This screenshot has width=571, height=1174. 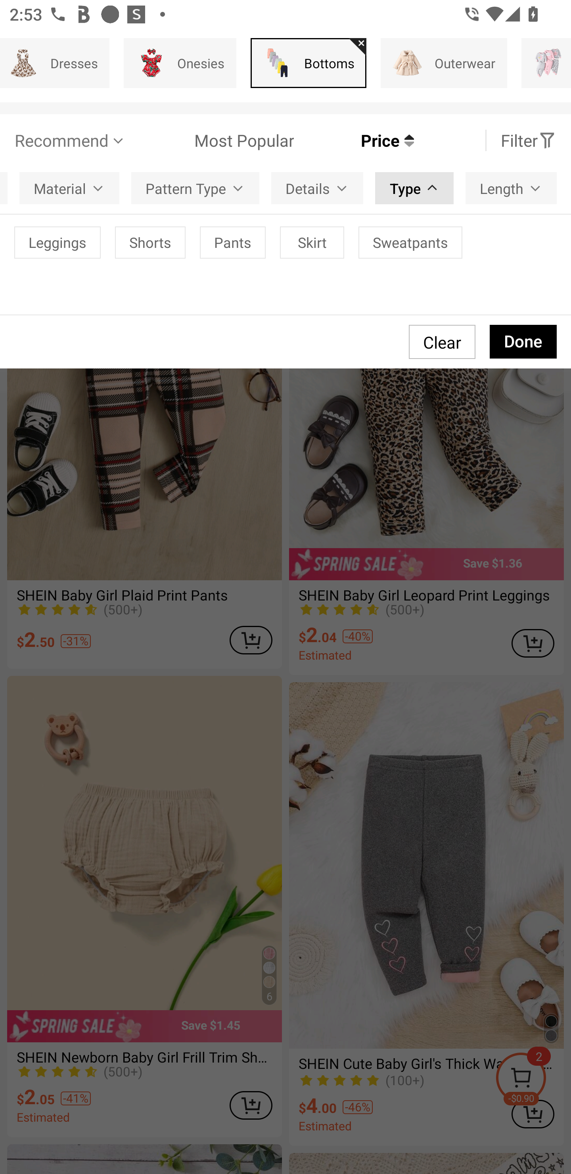 I want to click on Price, so click(x=354, y=140).